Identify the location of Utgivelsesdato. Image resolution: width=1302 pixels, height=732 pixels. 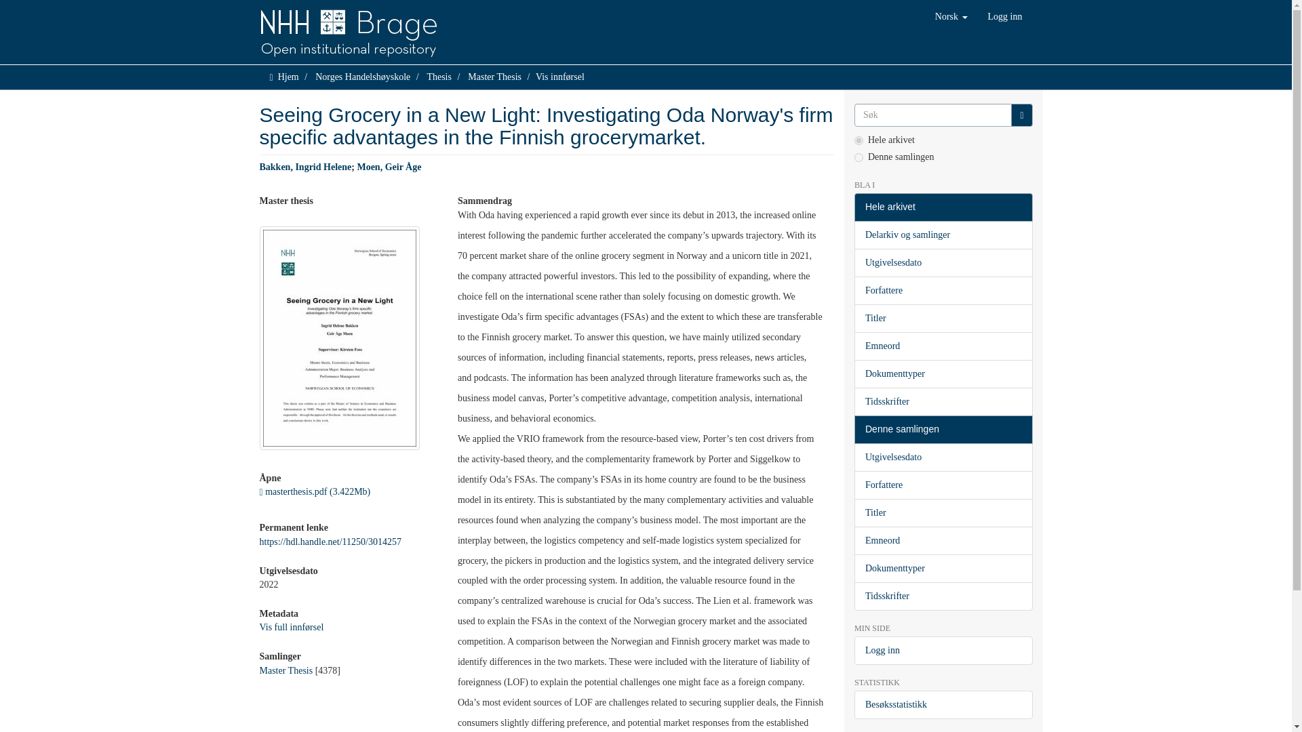
(943, 263).